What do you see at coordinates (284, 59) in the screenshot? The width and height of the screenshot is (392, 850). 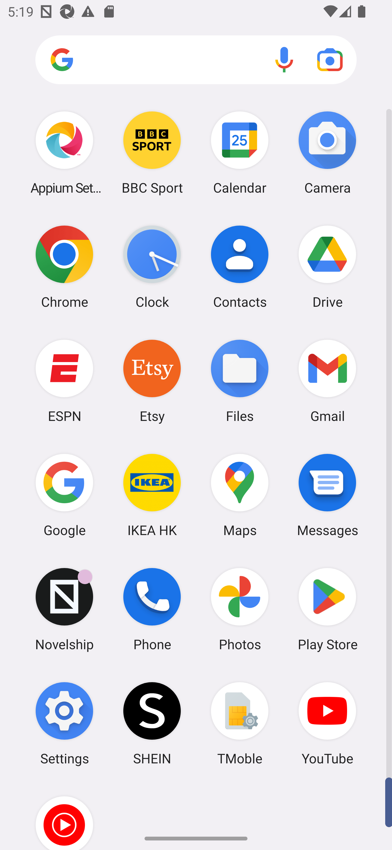 I see `Voice search` at bounding box center [284, 59].